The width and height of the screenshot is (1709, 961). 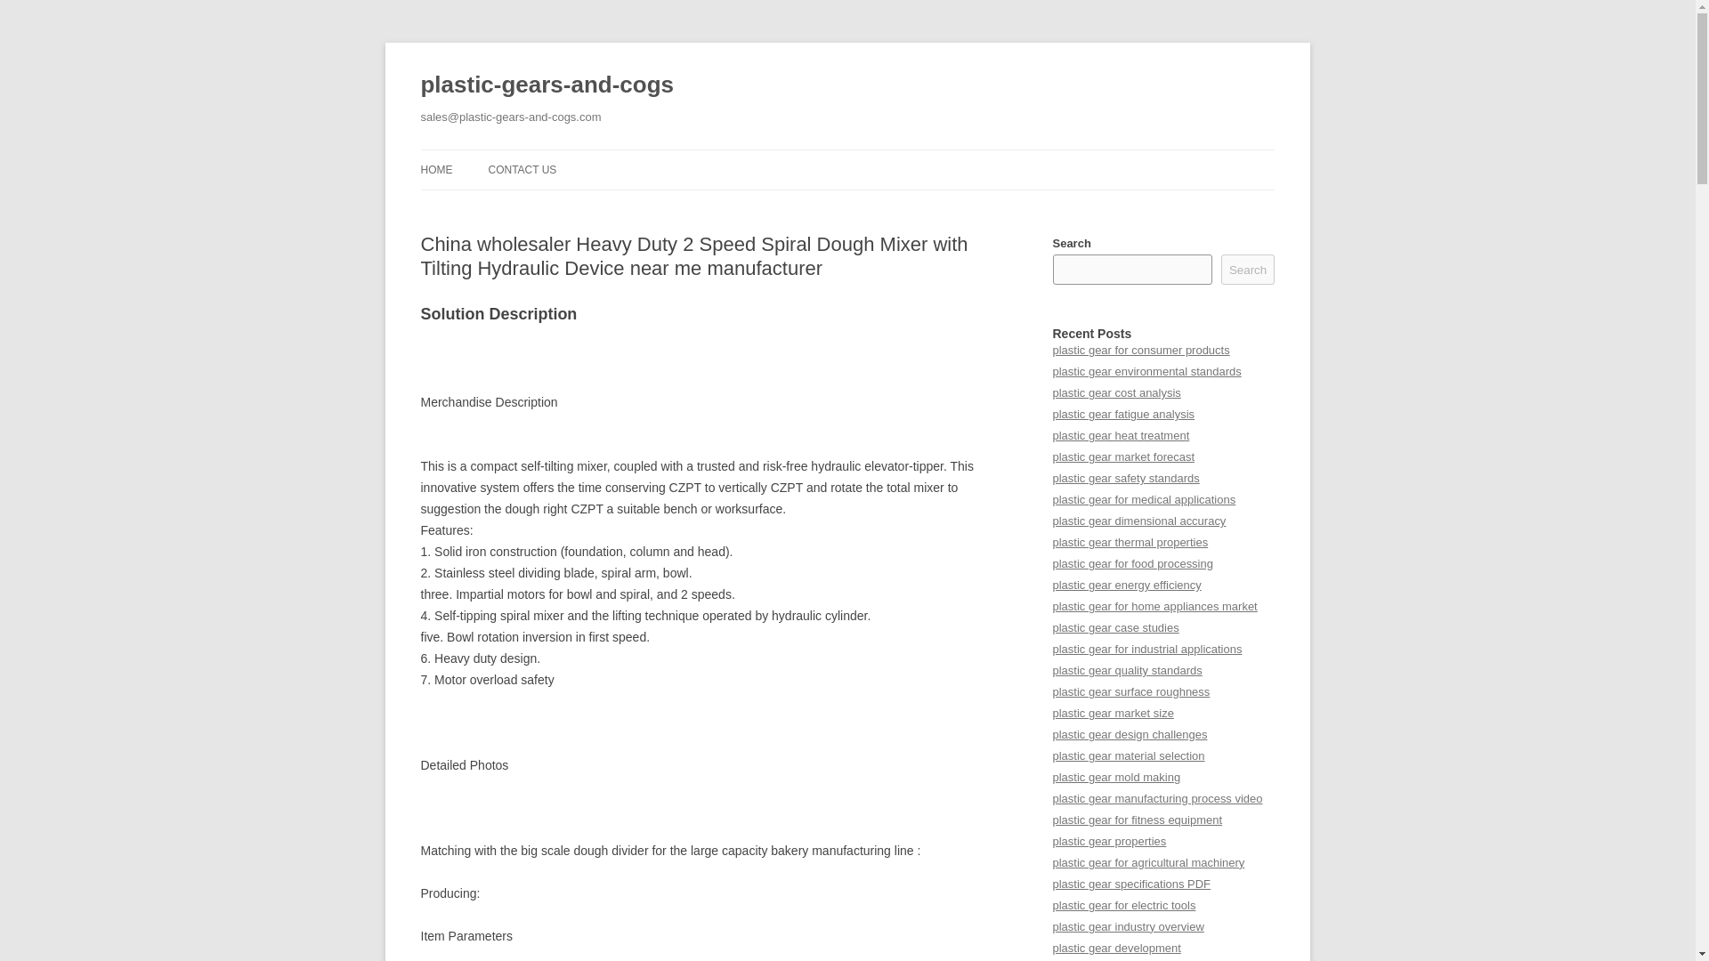 I want to click on plastic gear for industrial applications, so click(x=1146, y=649).